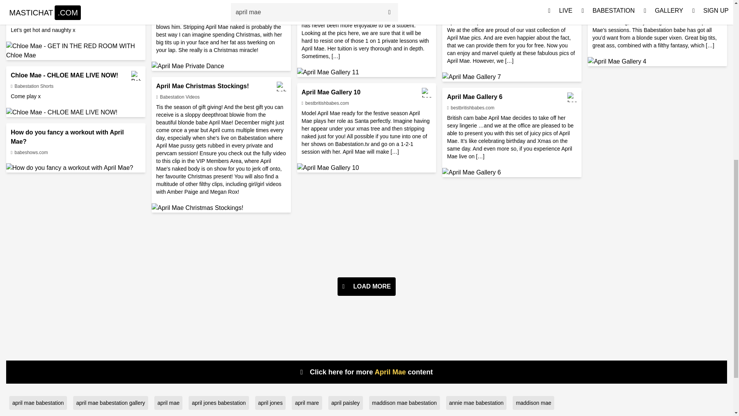 The width and height of the screenshot is (739, 416). Describe the element at coordinates (345, 403) in the screenshot. I see `april paisley` at that location.